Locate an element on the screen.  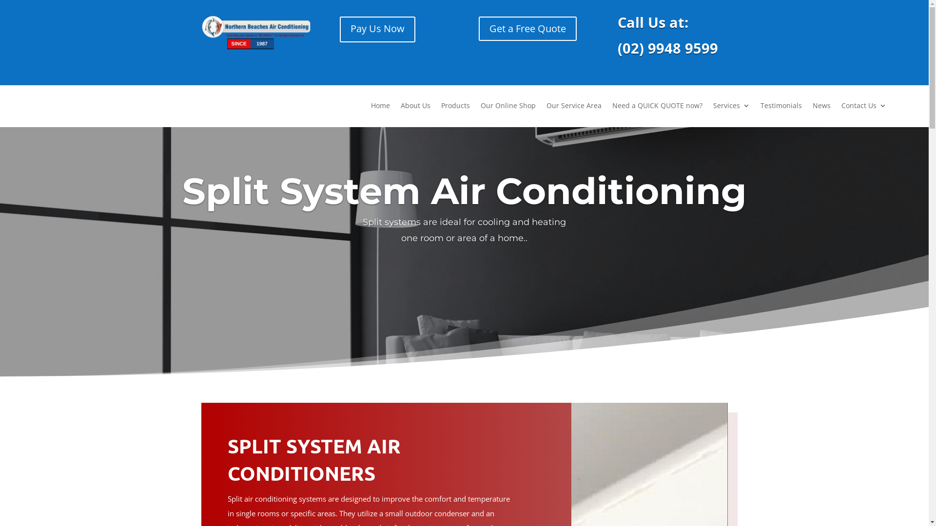
Services is located at coordinates (731, 113).